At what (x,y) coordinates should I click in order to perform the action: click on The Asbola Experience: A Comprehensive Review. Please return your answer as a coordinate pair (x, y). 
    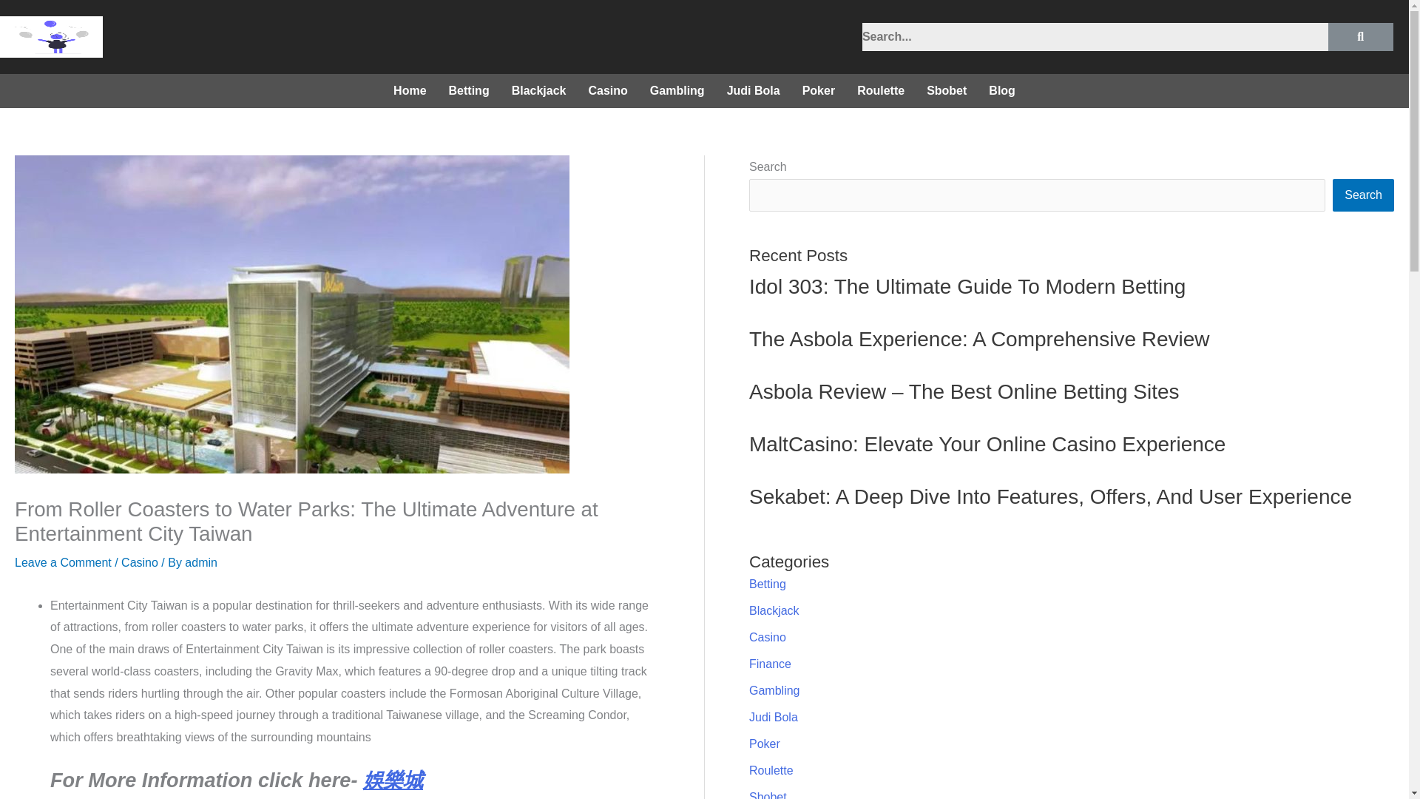
    Looking at the image, I should click on (979, 339).